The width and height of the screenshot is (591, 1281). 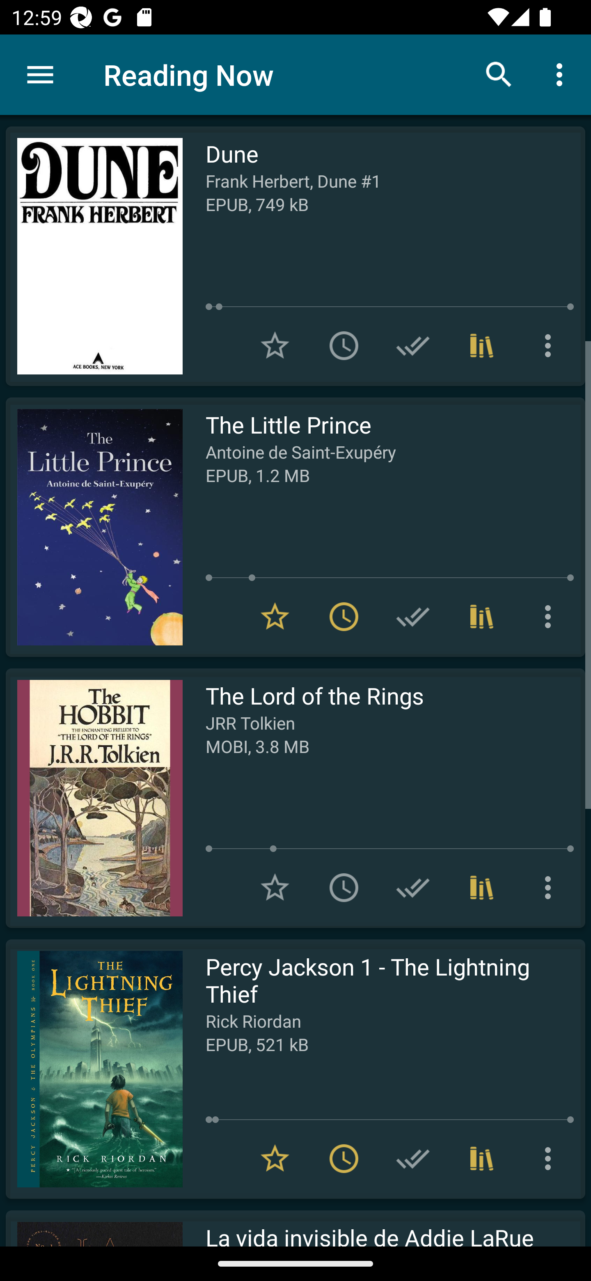 What do you see at coordinates (551, 616) in the screenshot?
I see `More options` at bounding box center [551, 616].